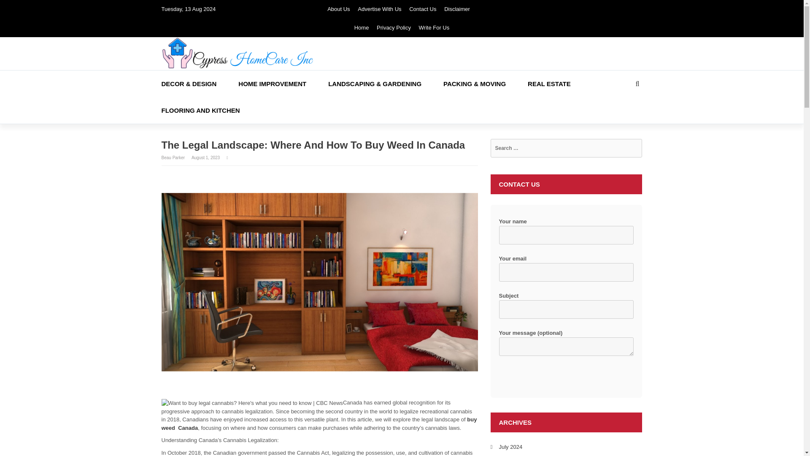 The width and height of the screenshot is (810, 456). I want to click on Home Improvement, so click(283, 84).